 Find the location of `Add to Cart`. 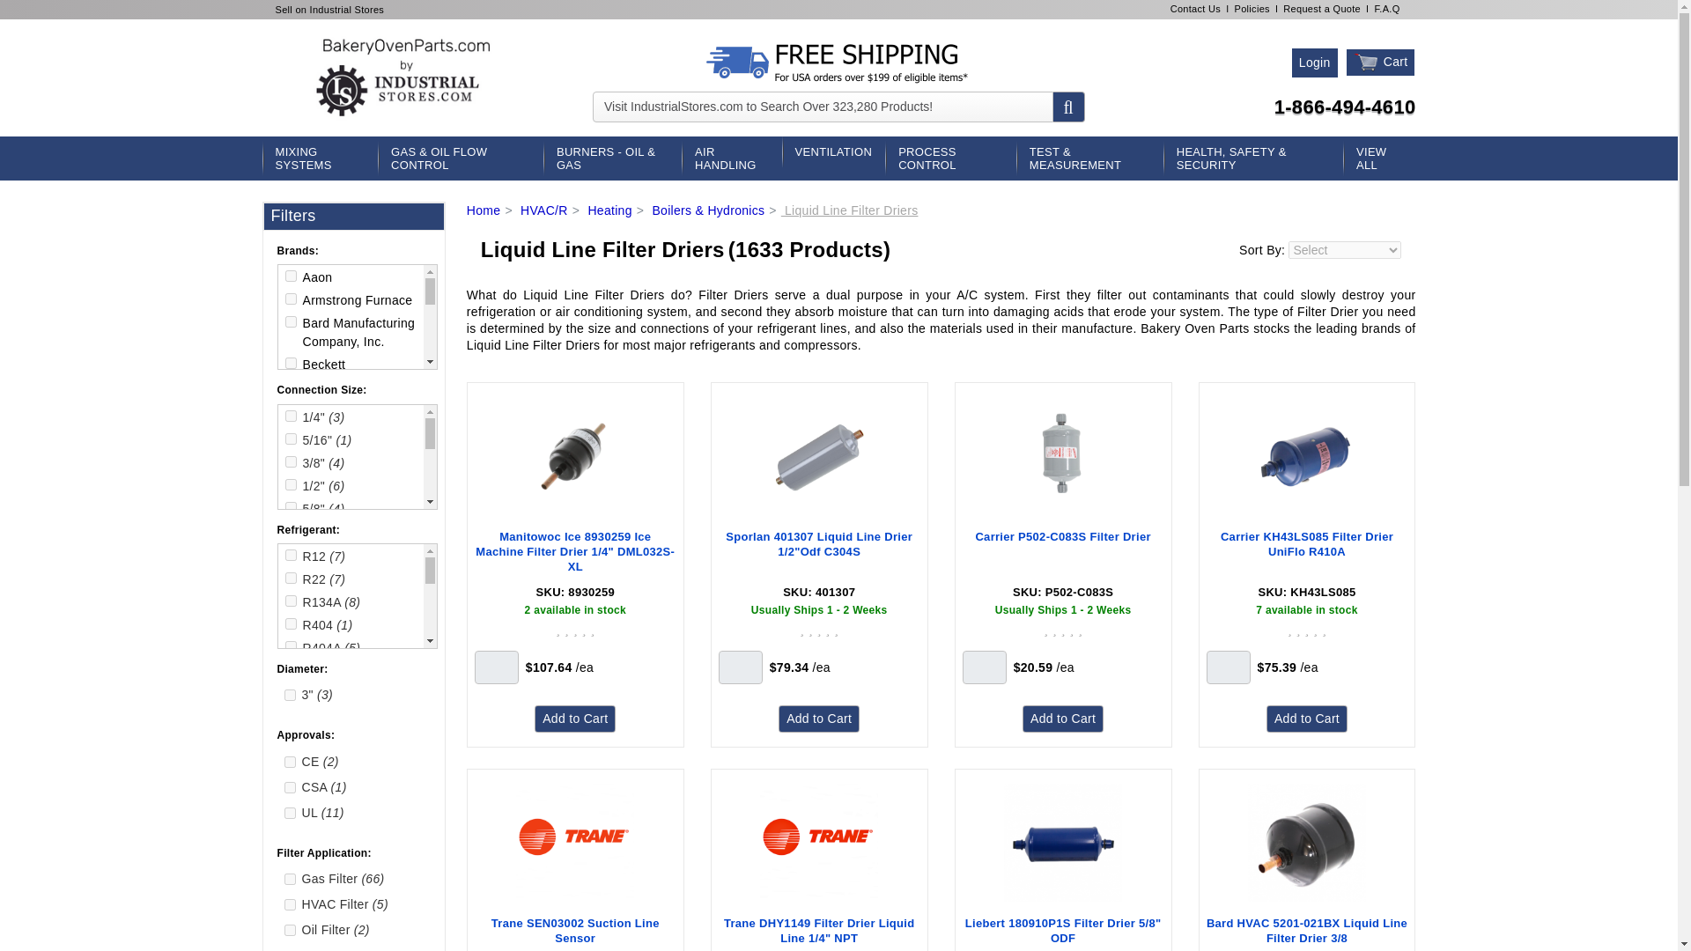

Add to Cart is located at coordinates (1307, 719).